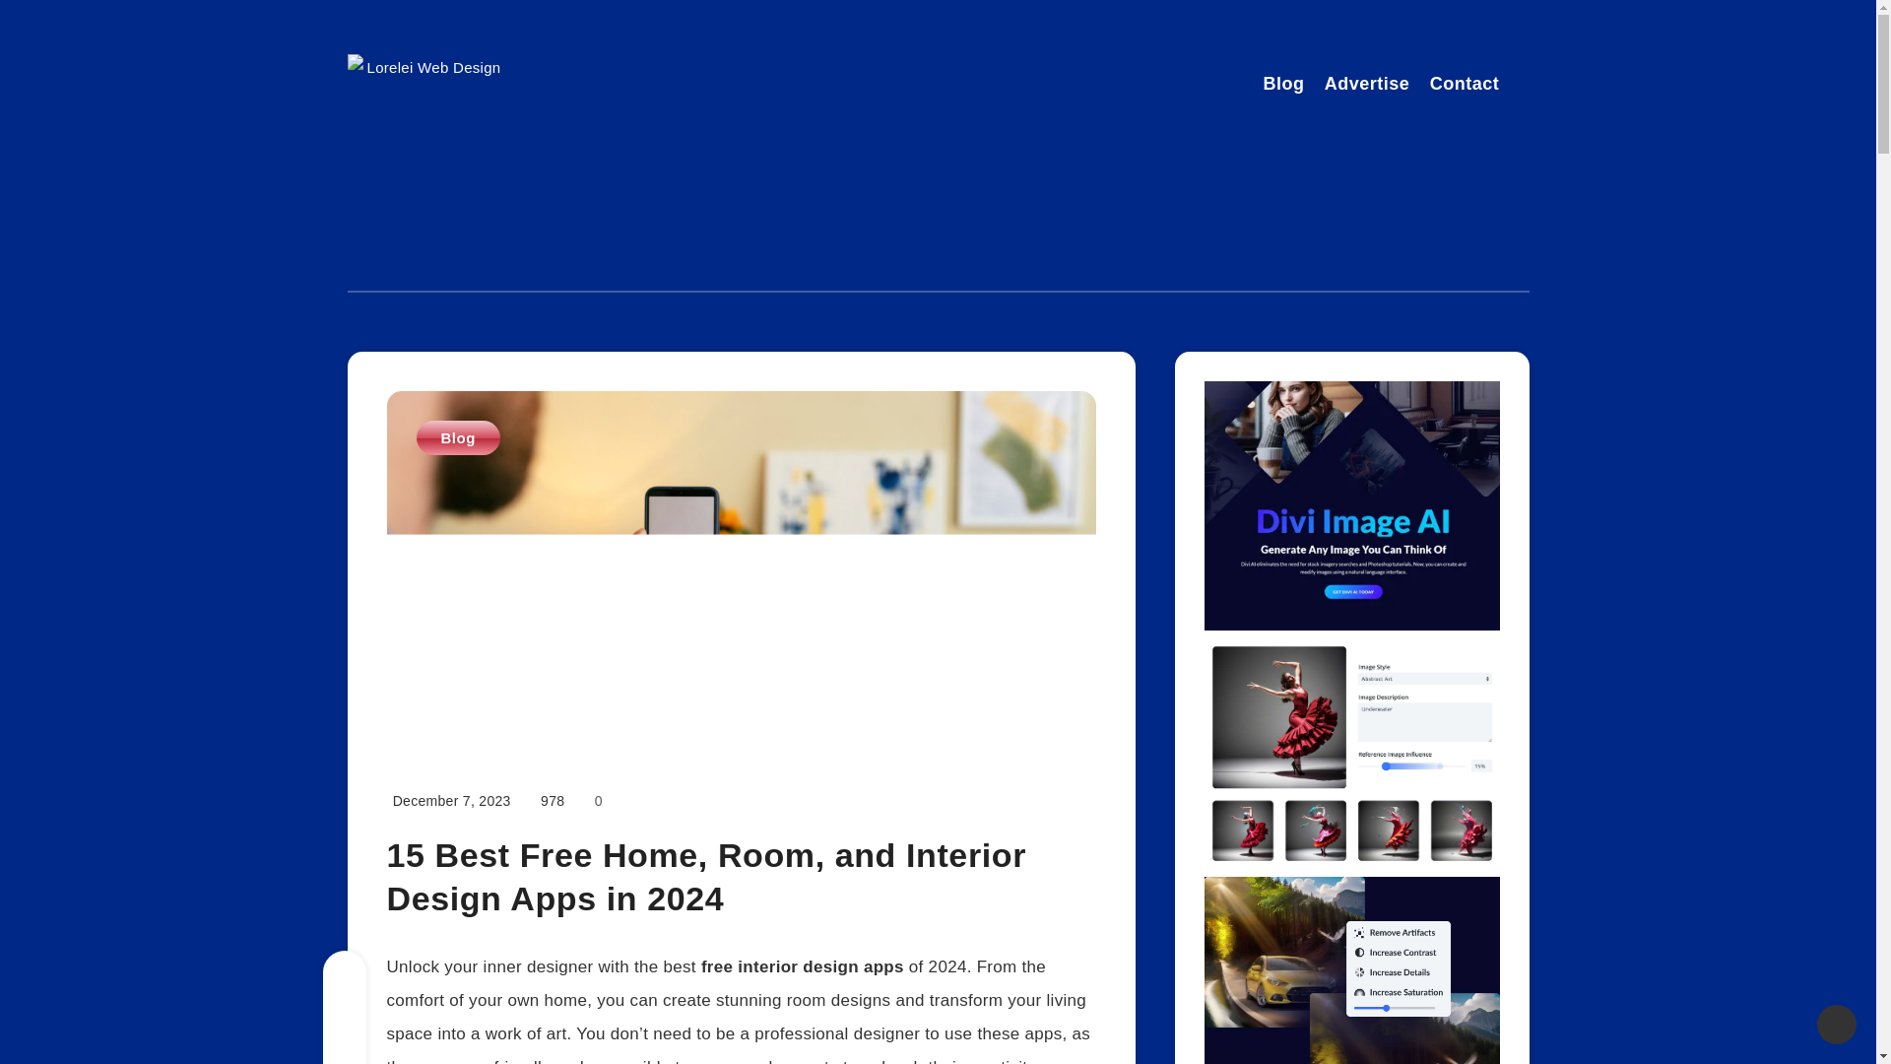 The height and width of the screenshot is (1064, 1891). I want to click on Blog, so click(1283, 86).